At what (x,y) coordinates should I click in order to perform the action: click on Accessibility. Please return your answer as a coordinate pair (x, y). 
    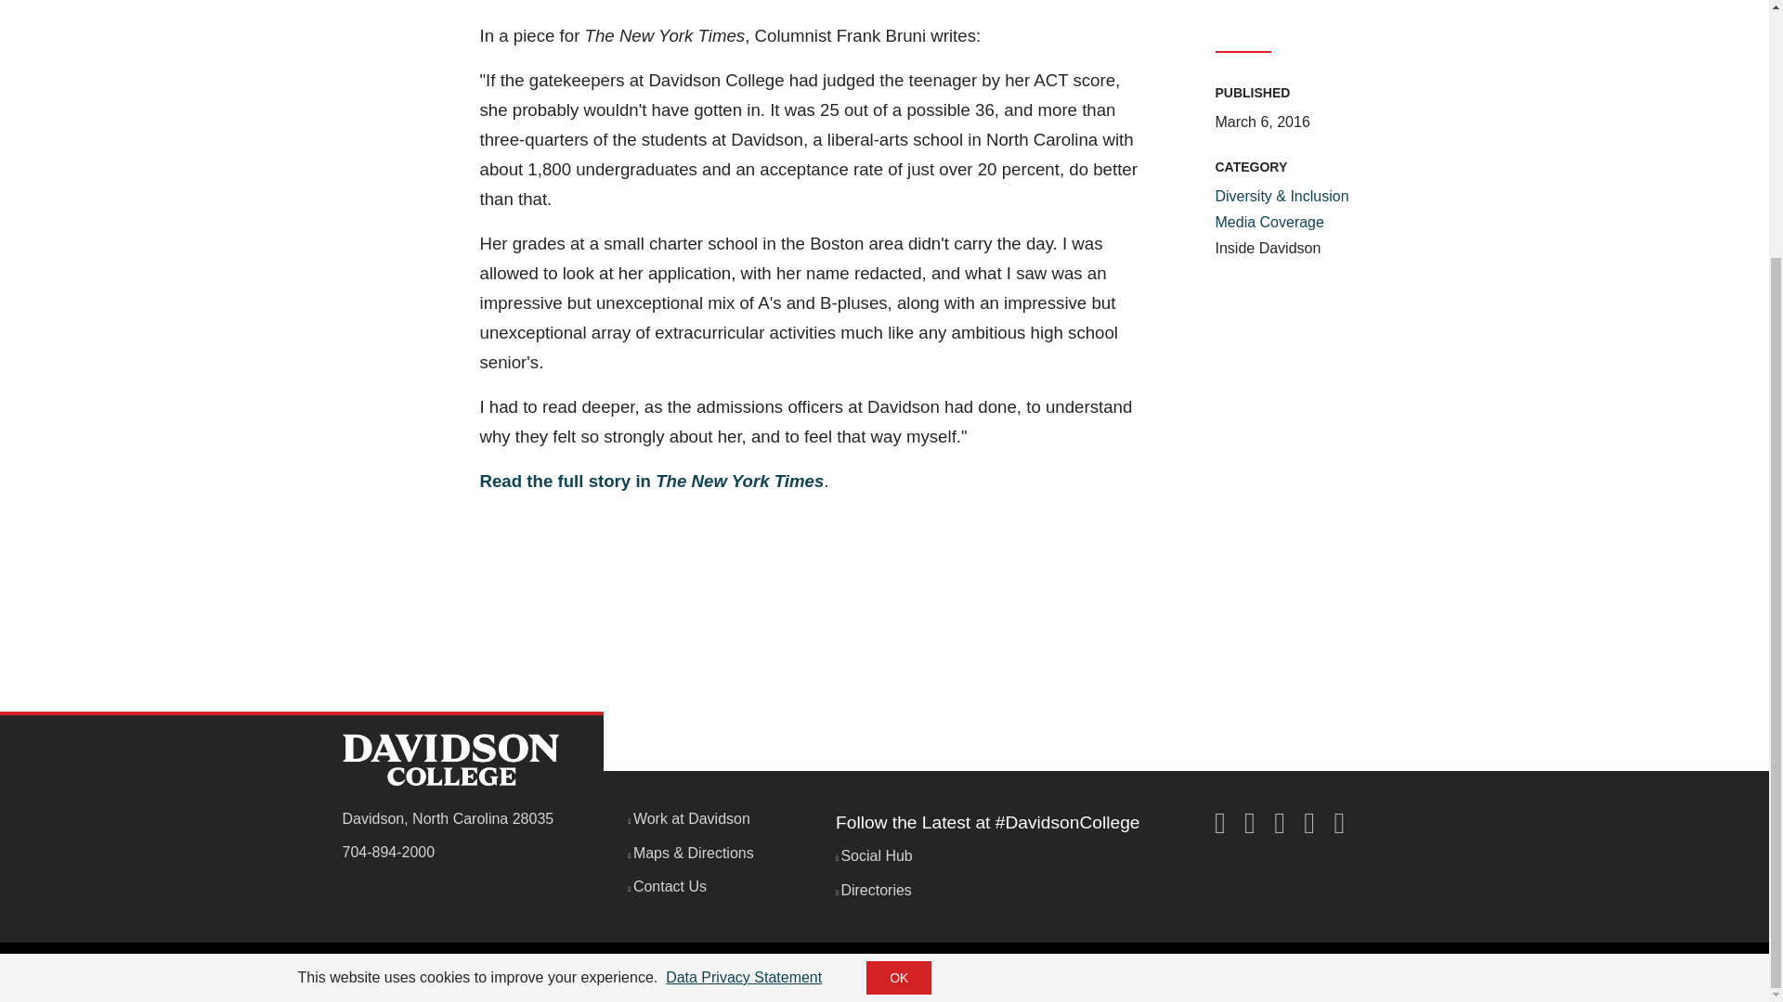
    Looking at the image, I should click on (739, 972).